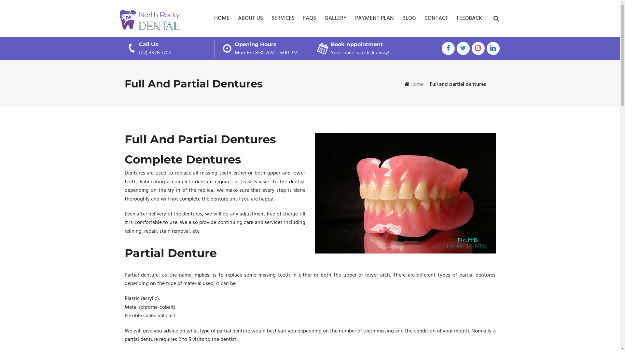 This screenshot has height=351, width=625. Describe the element at coordinates (283, 19) in the screenshot. I see `SERVICES` at that location.